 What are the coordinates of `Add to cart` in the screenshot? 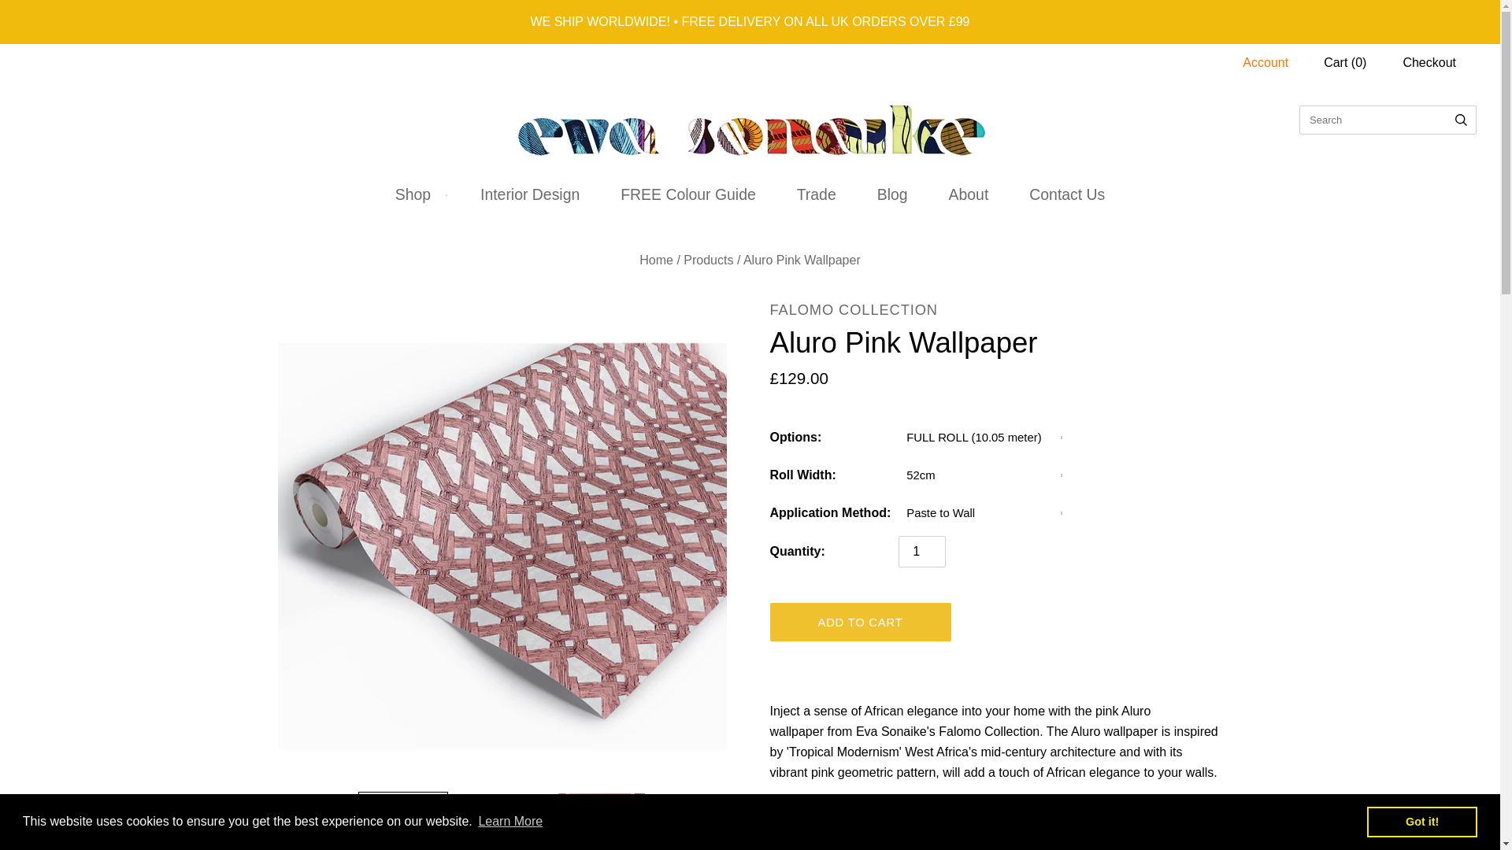 It's located at (860, 622).